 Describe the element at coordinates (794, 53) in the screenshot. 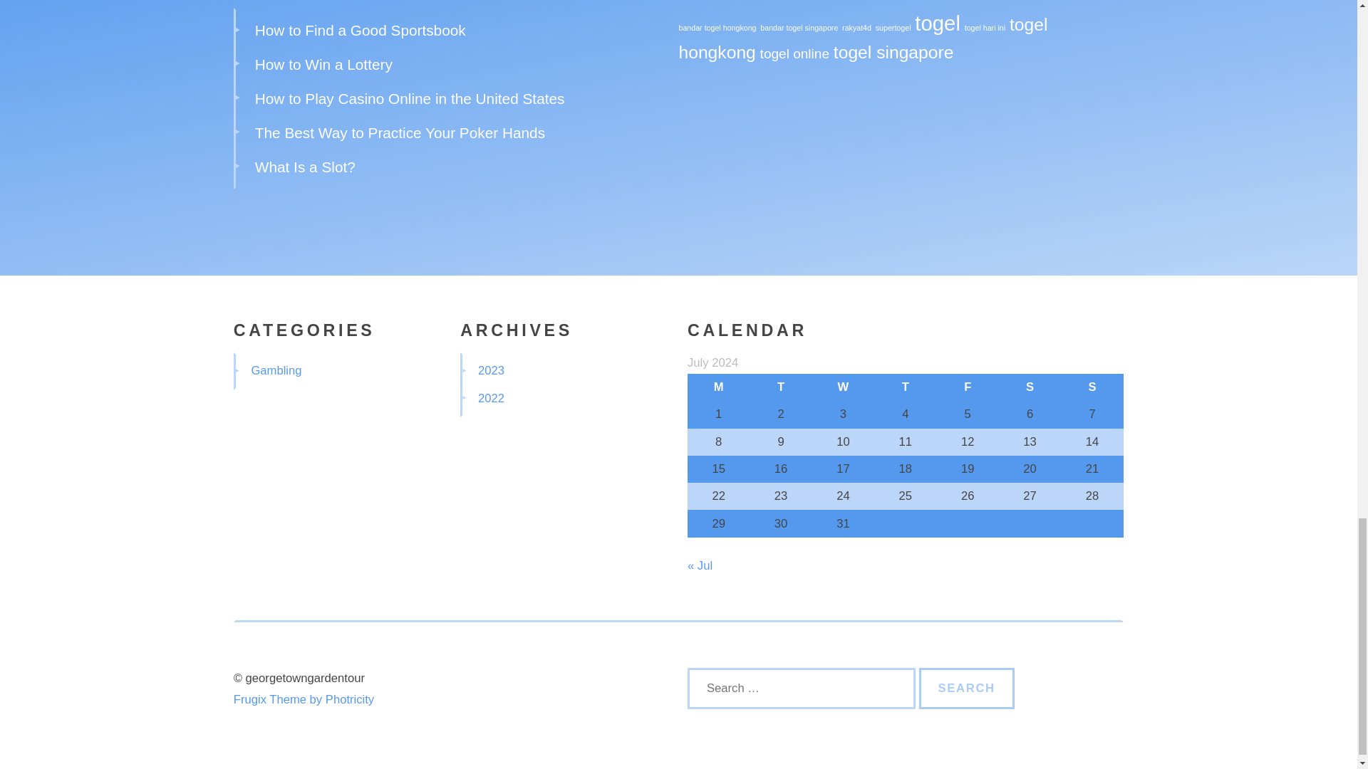

I see `togel online` at that location.